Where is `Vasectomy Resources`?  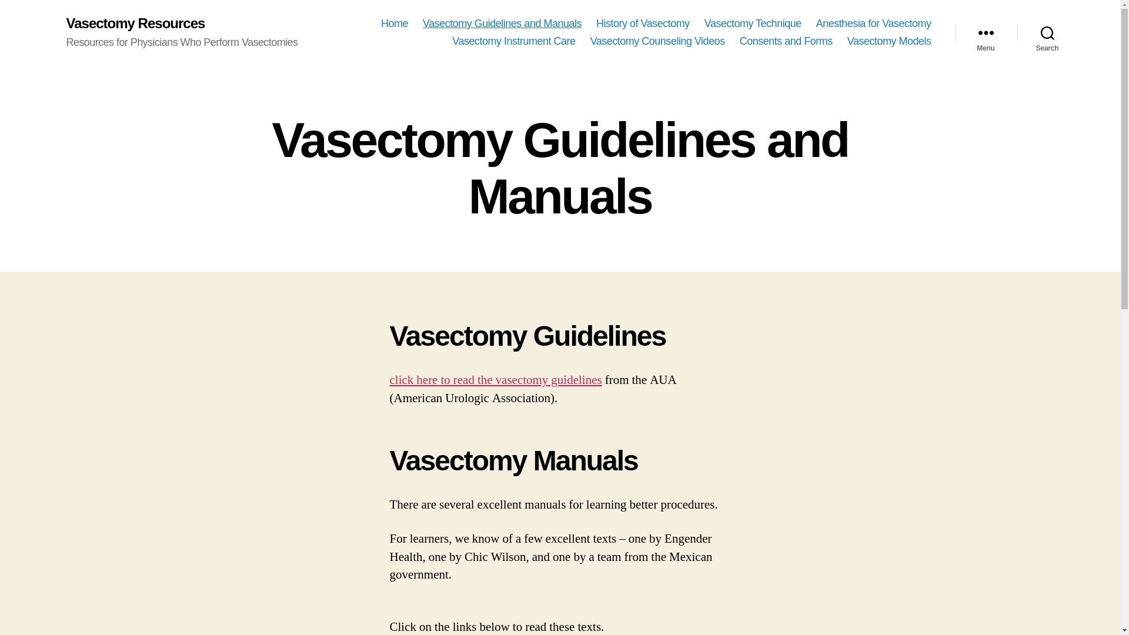 Vasectomy Resources is located at coordinates (135, 24).